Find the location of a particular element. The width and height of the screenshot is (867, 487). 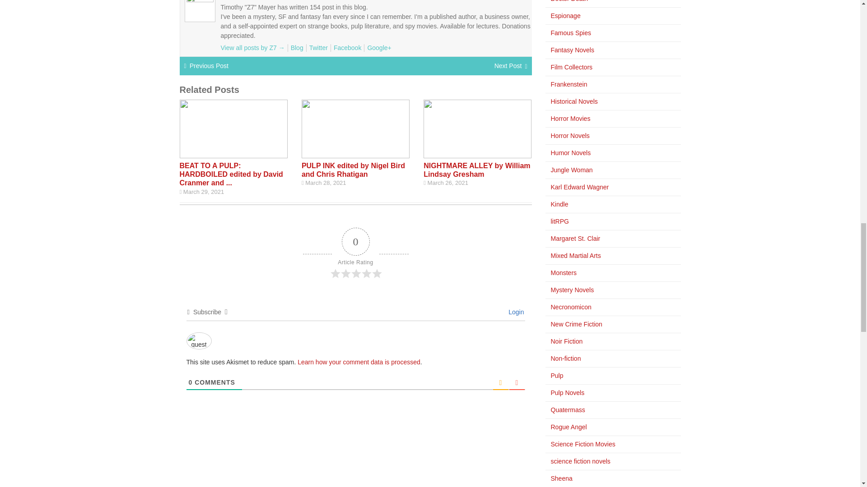

Previous Post is located at coordinates (209, 66).